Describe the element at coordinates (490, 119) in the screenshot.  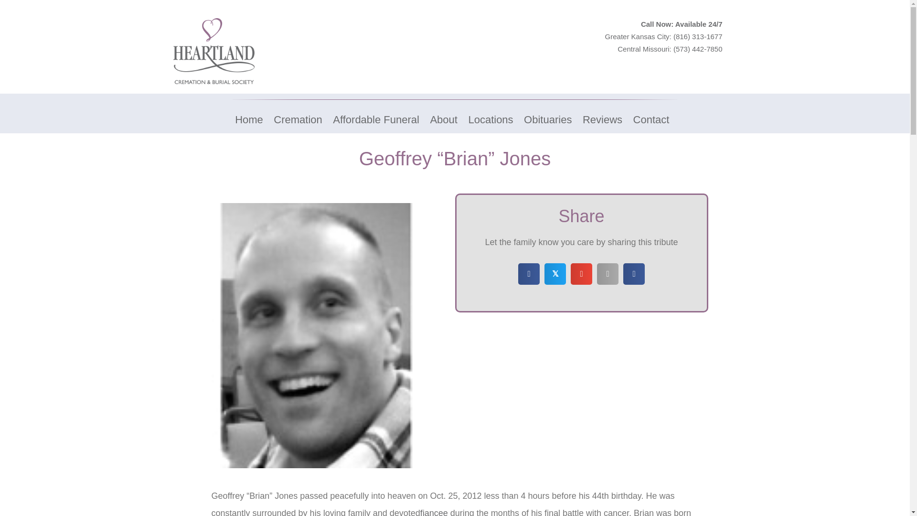
I see `Locations` at that location.